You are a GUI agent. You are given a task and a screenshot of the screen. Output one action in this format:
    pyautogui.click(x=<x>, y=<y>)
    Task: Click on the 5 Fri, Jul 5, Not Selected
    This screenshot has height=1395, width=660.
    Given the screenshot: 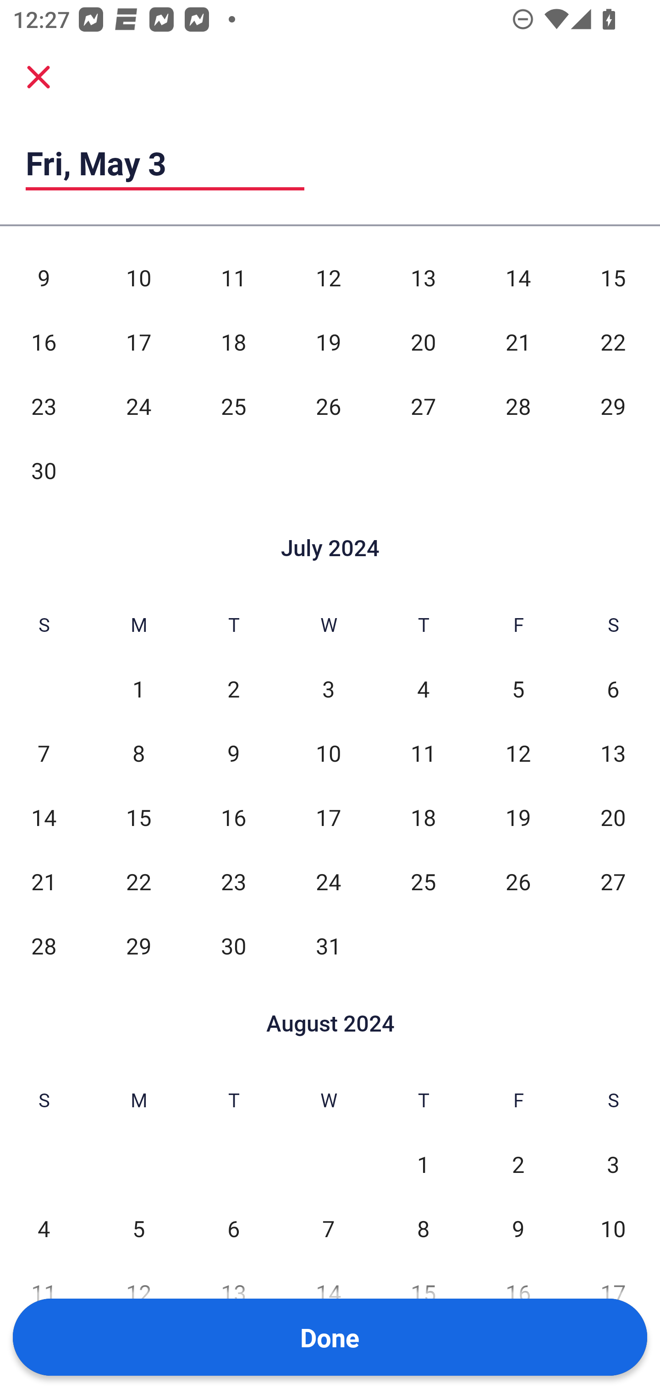 What is the action you would take?
    pyautogui.click(x=518, y=689)
    